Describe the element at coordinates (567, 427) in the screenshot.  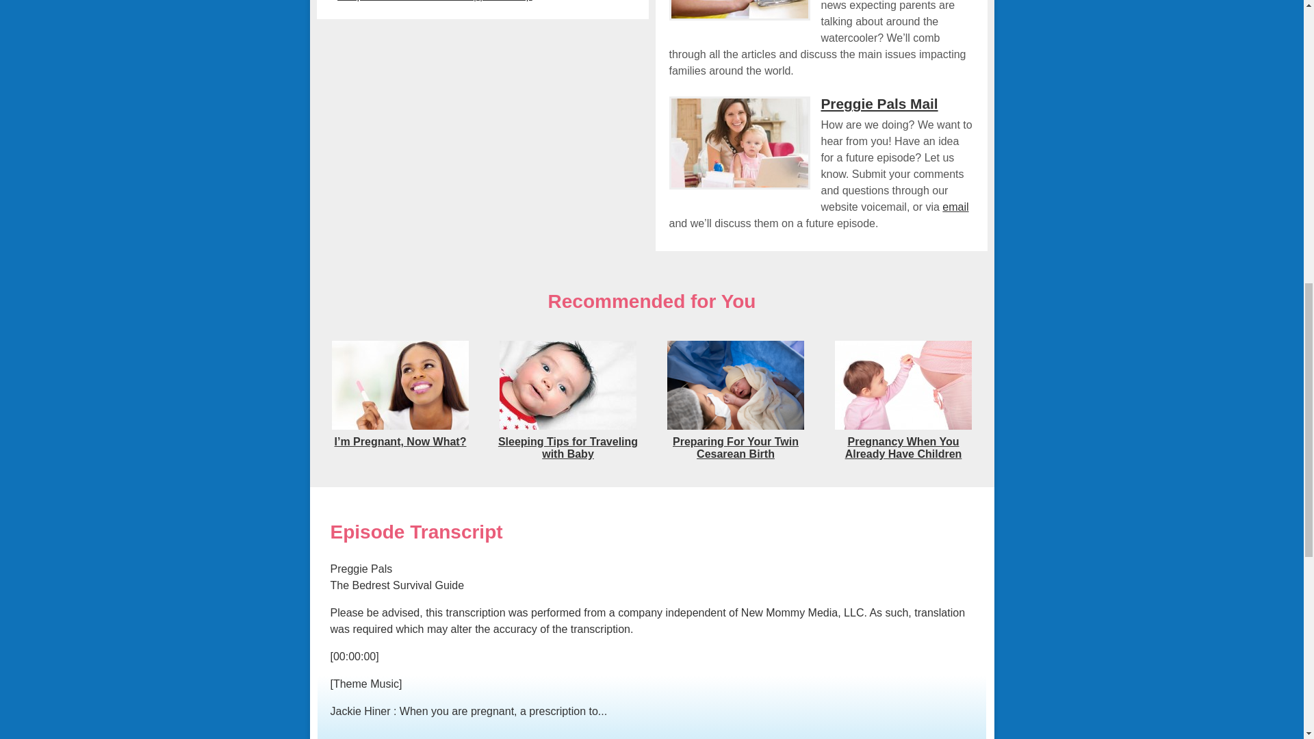
I see `Sleeping Tips for Traveling with Baby` at that location.